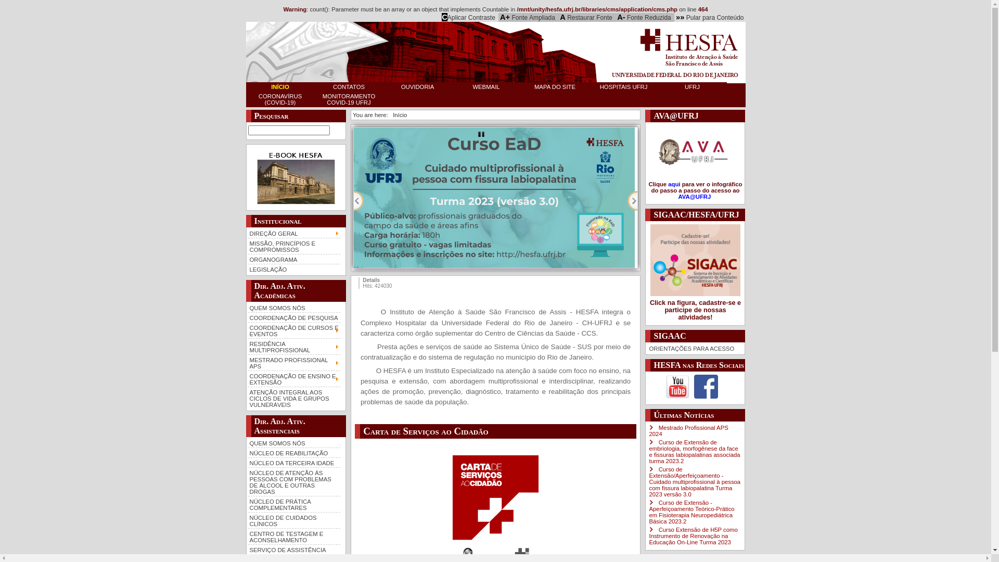  What do you see at coordinates (528, 17) in the screenshot?
I see `A+ Fonte Ampliada` at bounding box center [528, 17].